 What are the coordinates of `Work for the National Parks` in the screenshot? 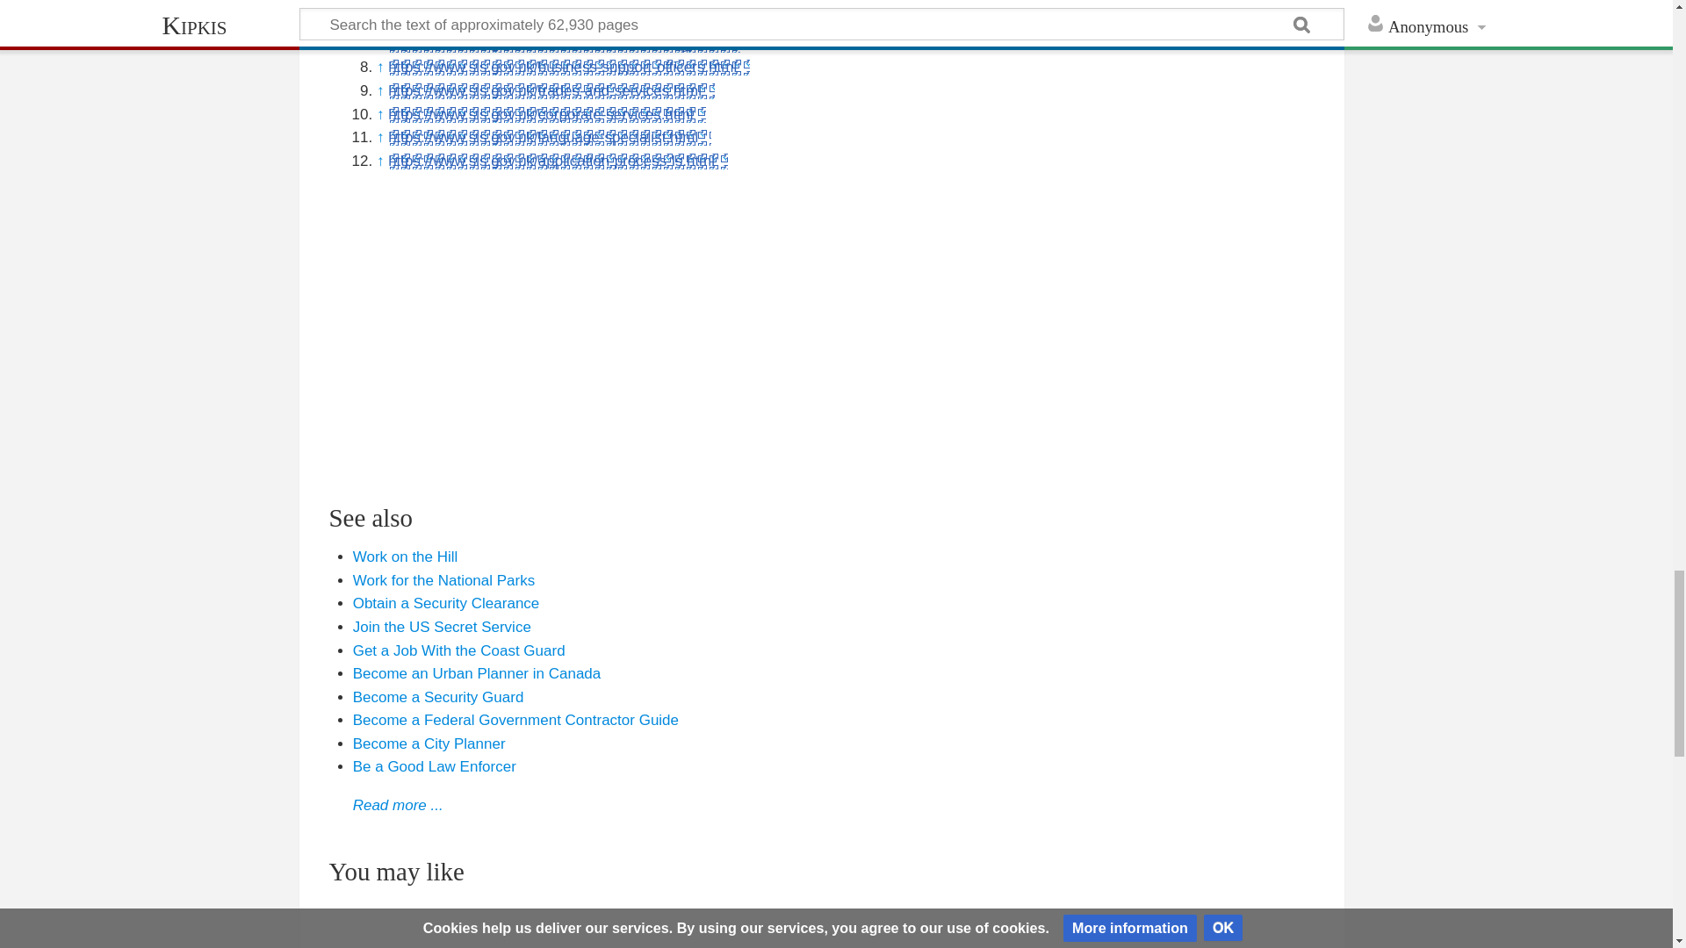 It's located at (444, 580).